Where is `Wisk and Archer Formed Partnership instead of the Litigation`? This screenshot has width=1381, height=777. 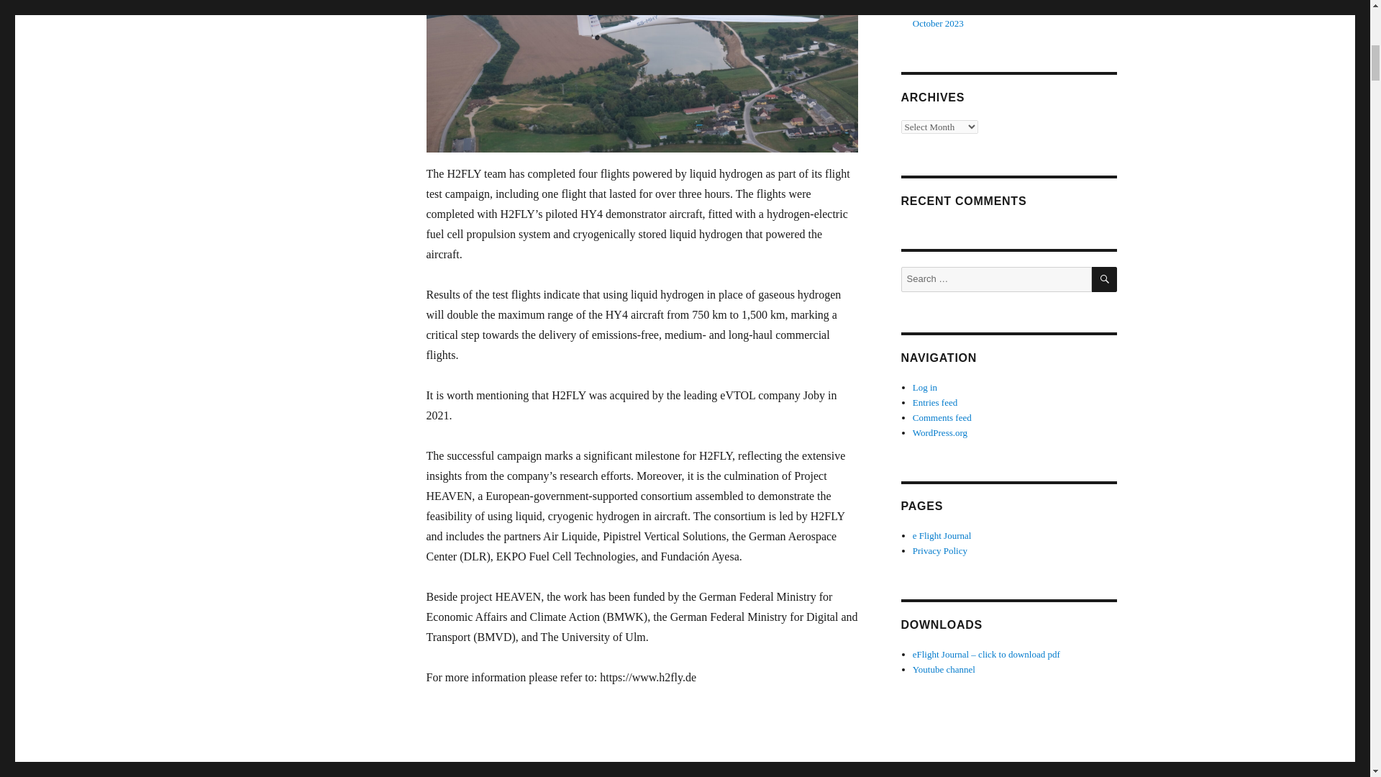 Wisk and Archer Formed Partnership instead of the Litigation is located at coordinates (506, 773).